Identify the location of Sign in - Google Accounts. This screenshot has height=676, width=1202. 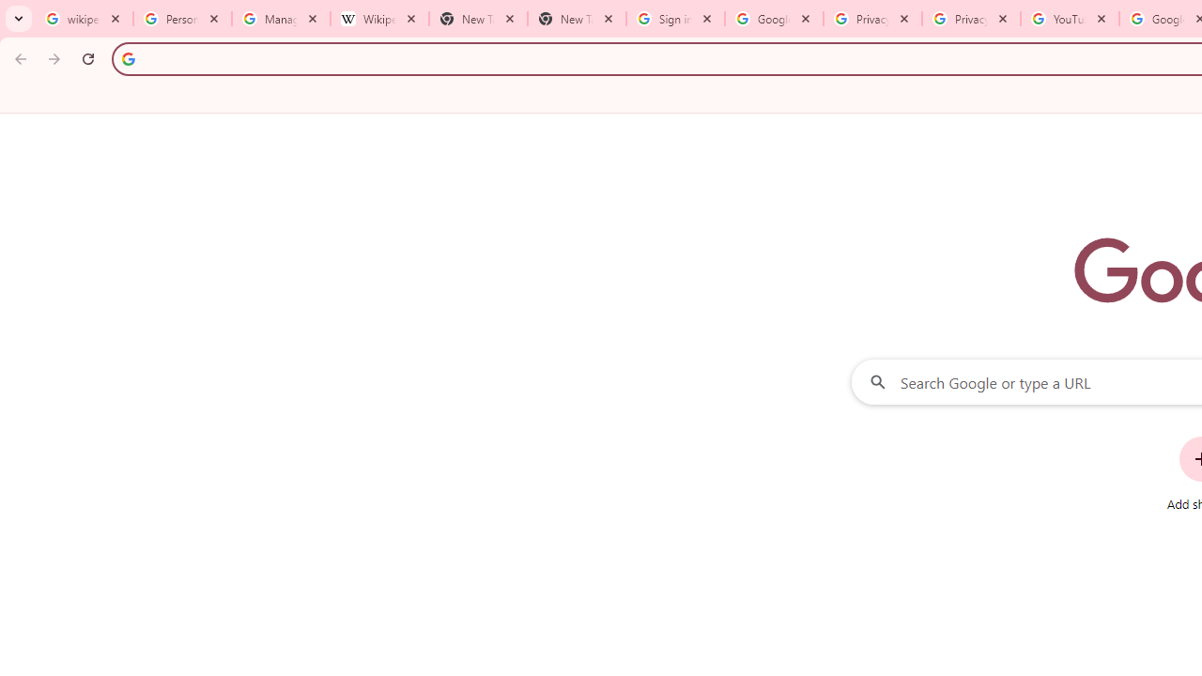
(674, 19).